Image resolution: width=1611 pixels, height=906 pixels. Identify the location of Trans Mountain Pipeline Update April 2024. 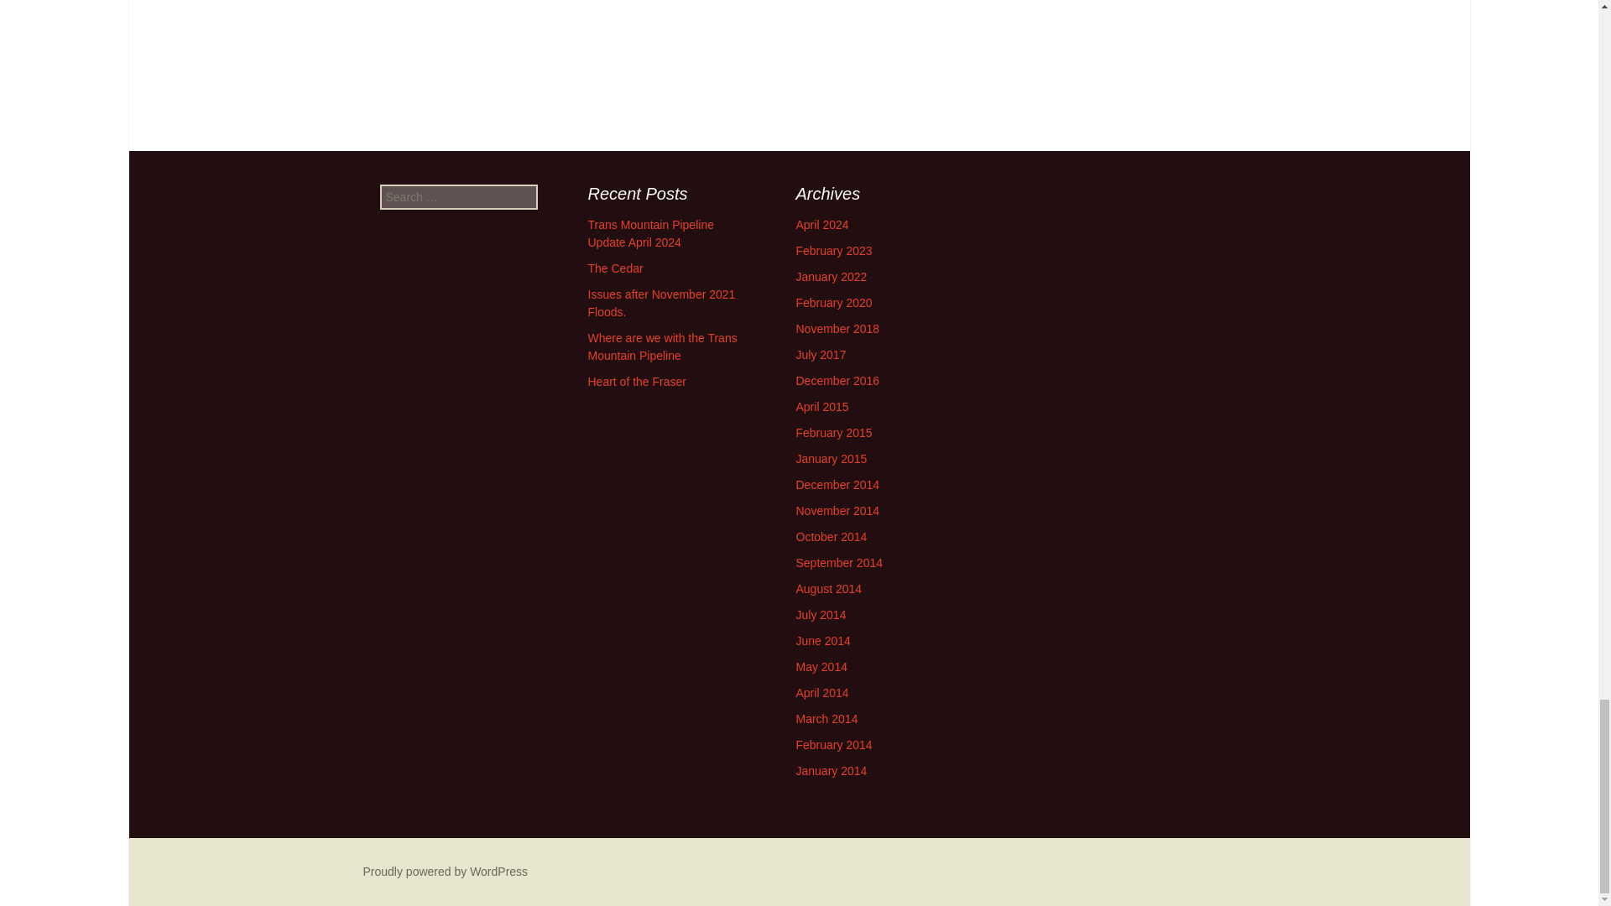
(650, 233).